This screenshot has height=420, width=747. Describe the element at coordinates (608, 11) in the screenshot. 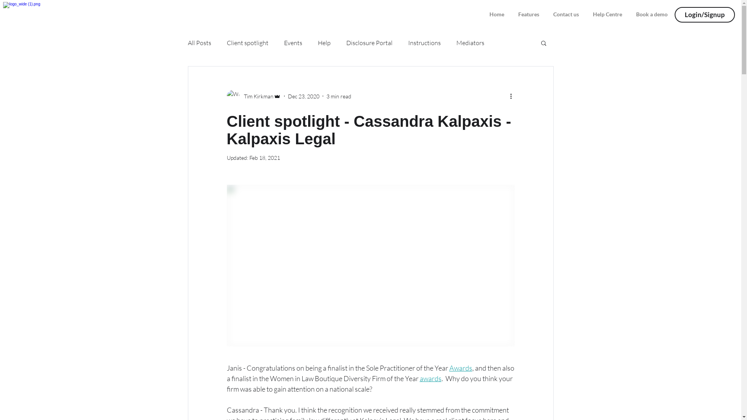

I see `Help Centre` at that location.